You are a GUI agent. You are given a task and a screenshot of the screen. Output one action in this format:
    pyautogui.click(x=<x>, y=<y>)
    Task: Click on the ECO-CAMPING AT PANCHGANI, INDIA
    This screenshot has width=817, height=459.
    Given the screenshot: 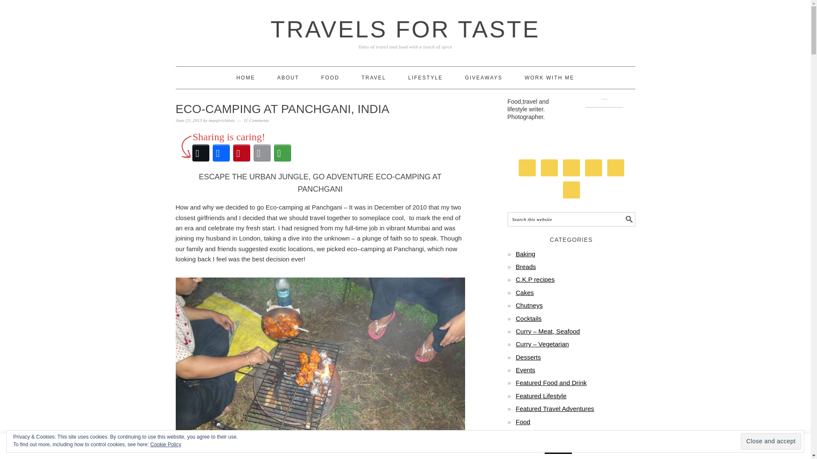 What is the action you would take?
    pyautogui.click(x=283, y=109)
    